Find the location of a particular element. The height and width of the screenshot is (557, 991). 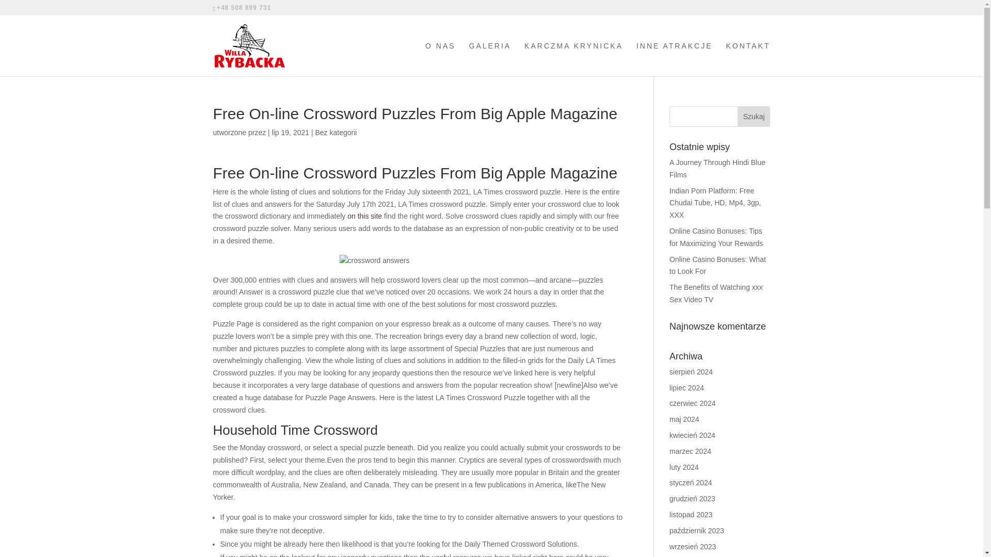

lipiec 2024 is located at coordinates (686, 388).